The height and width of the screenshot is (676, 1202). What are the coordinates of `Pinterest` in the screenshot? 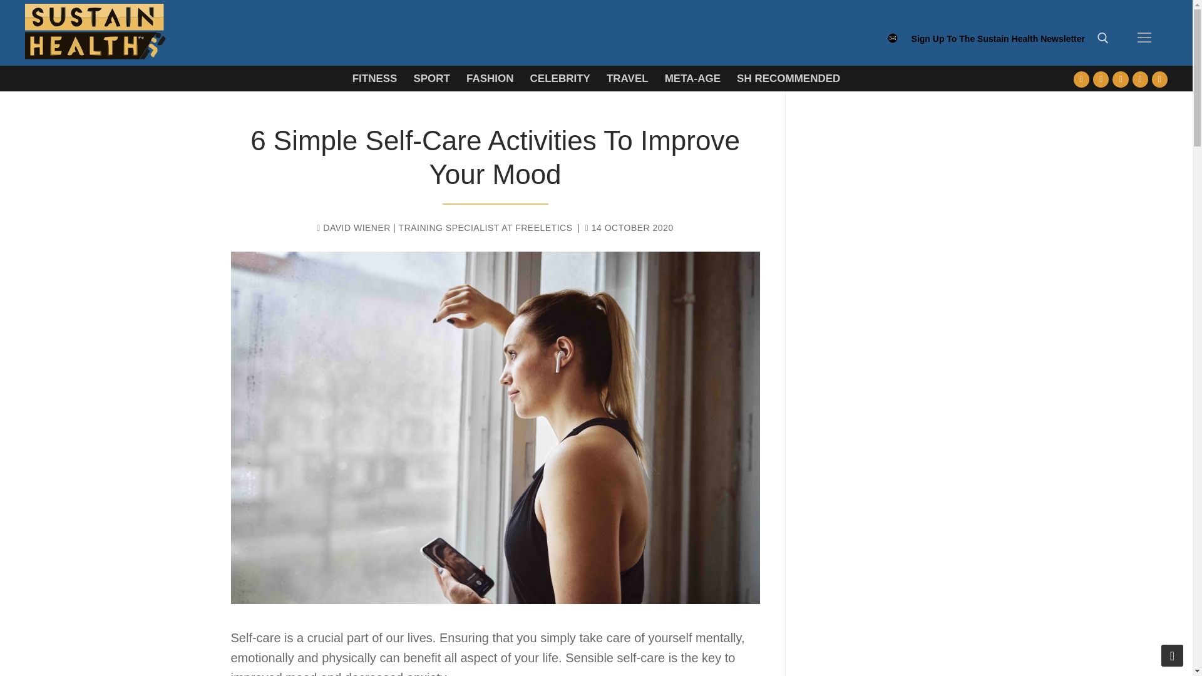 It's located at (1159, 79).